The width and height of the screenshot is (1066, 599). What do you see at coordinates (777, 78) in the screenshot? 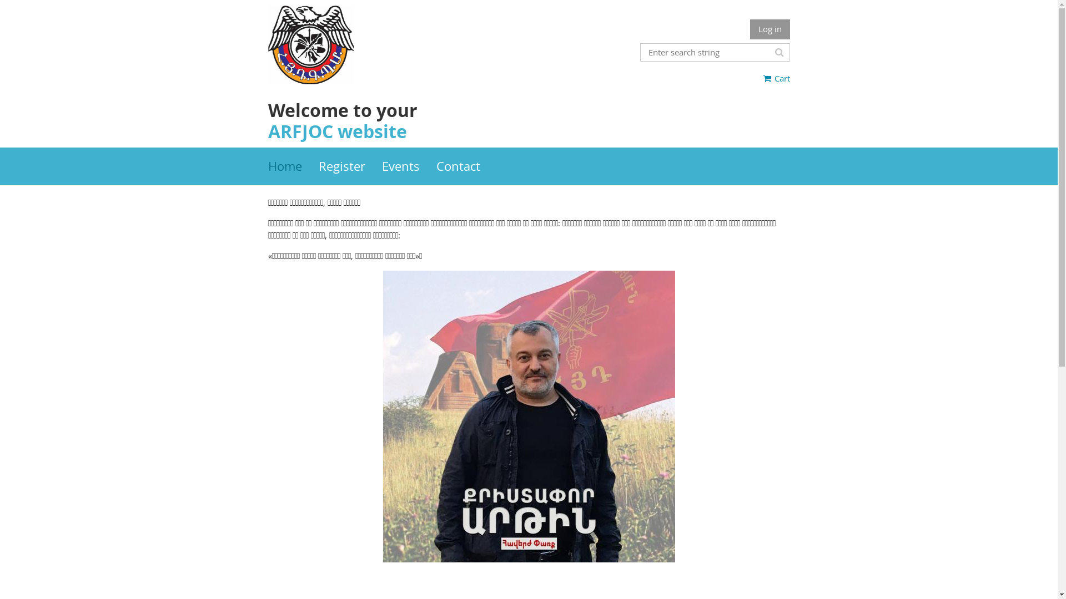
I see `Cart` at bounding box center [777, 78].